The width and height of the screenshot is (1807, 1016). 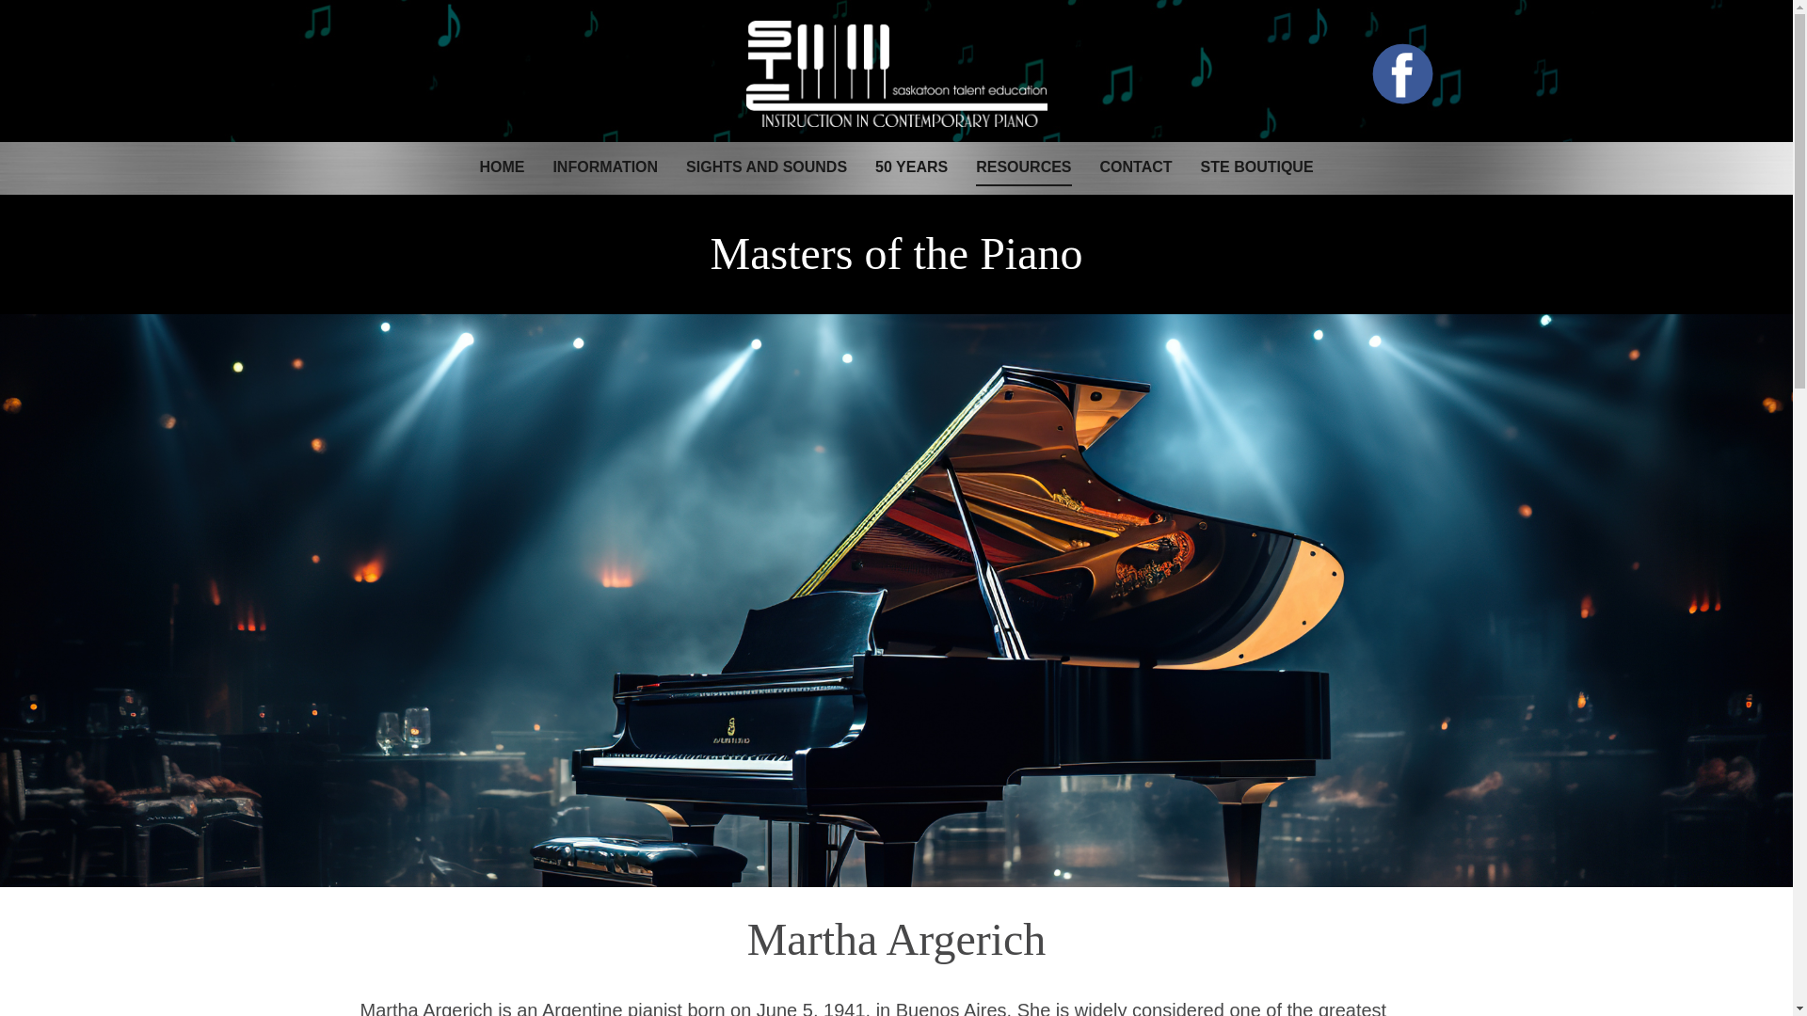 What do you see at coordinates (1137, 167) in the screenshot?
I see `CONTACT` at bounding box center [1137, 167].